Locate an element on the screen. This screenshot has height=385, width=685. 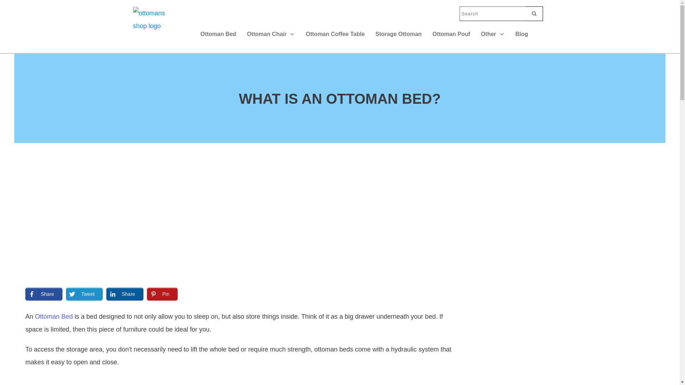
Storage Ottoman is located at coordinates (399, 34).